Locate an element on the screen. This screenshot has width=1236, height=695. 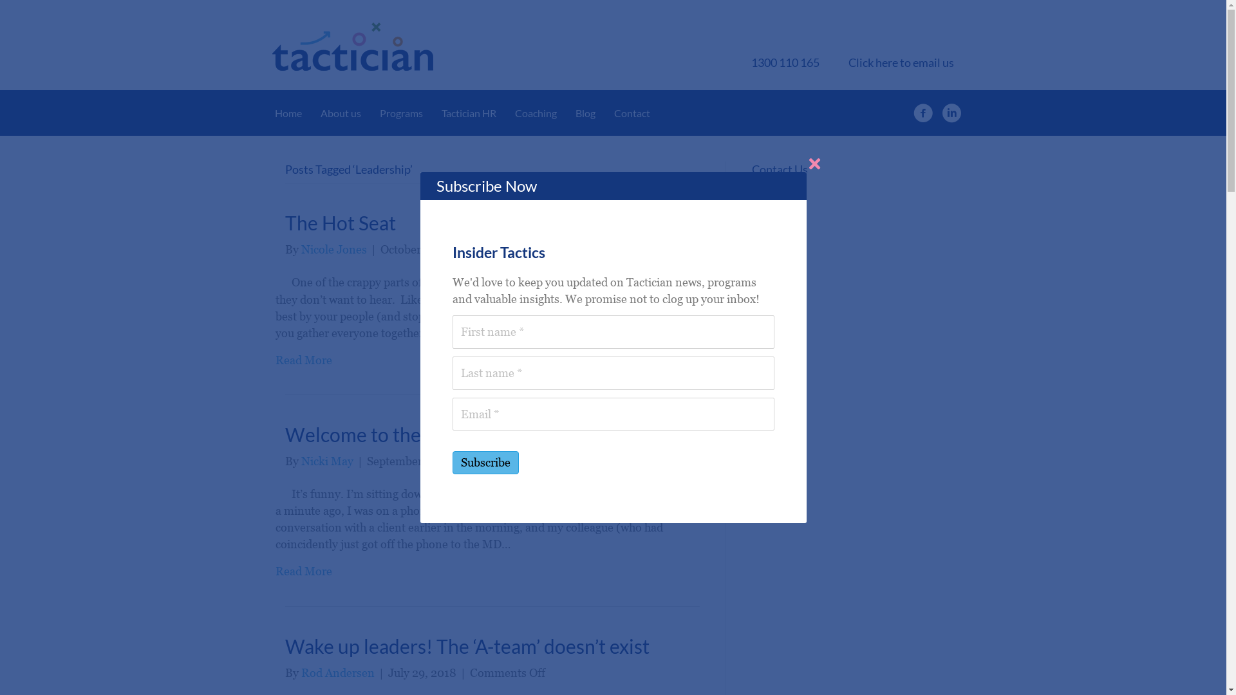
Coaching is located at coordinates (536, 113).